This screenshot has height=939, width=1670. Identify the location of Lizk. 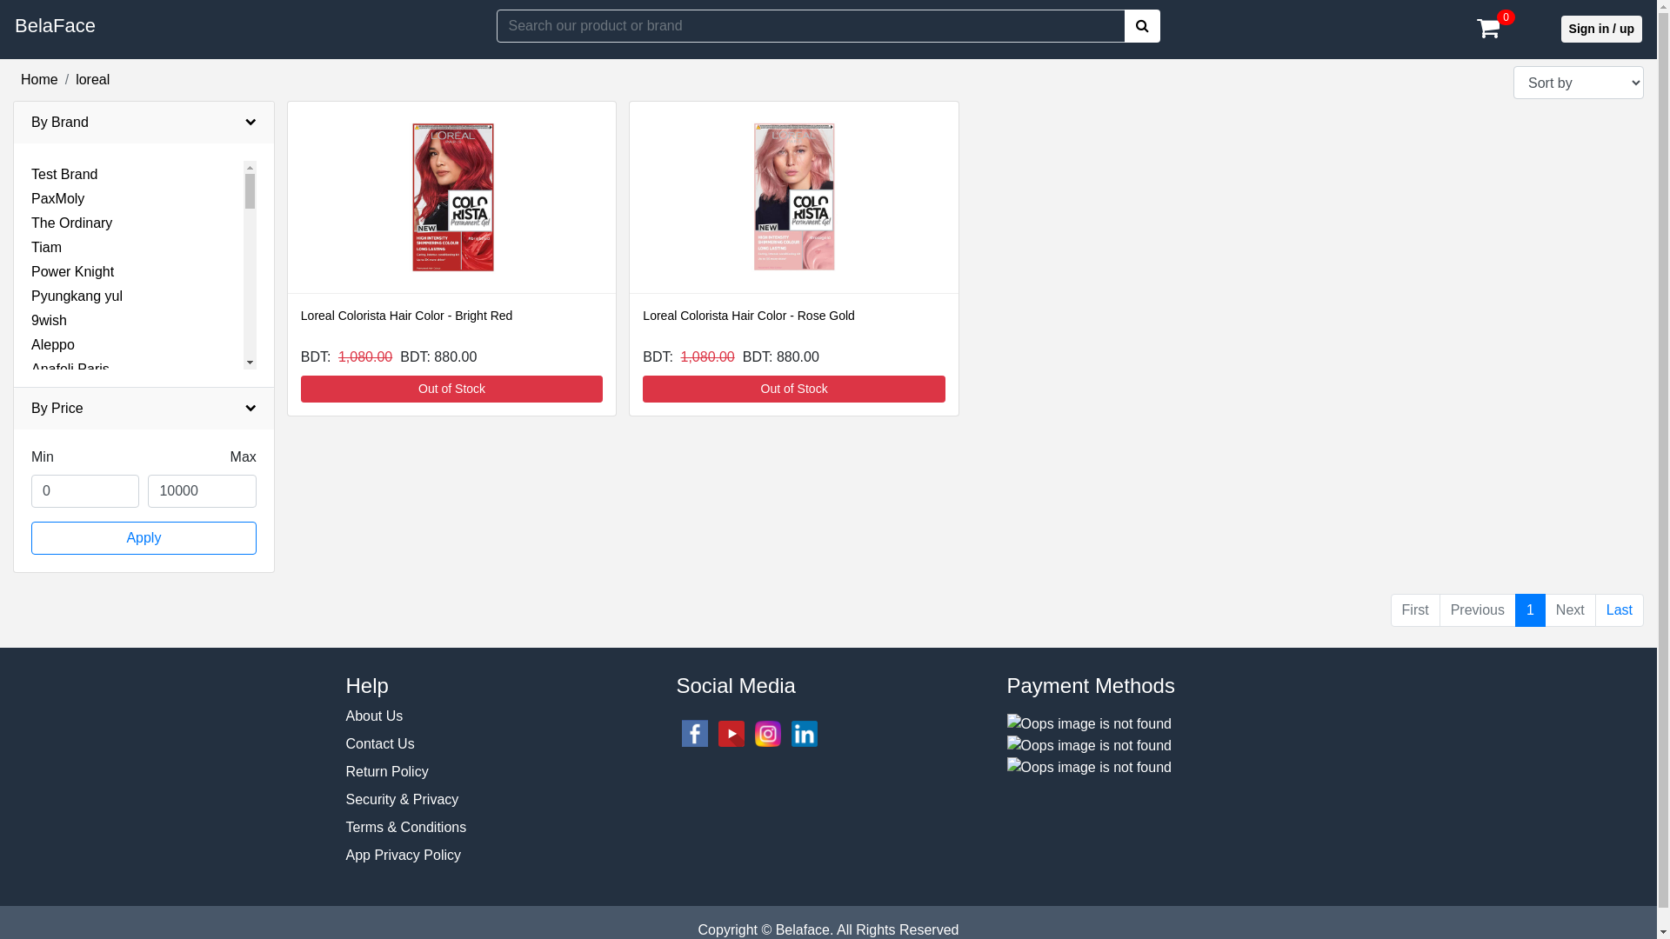
(43, 734).